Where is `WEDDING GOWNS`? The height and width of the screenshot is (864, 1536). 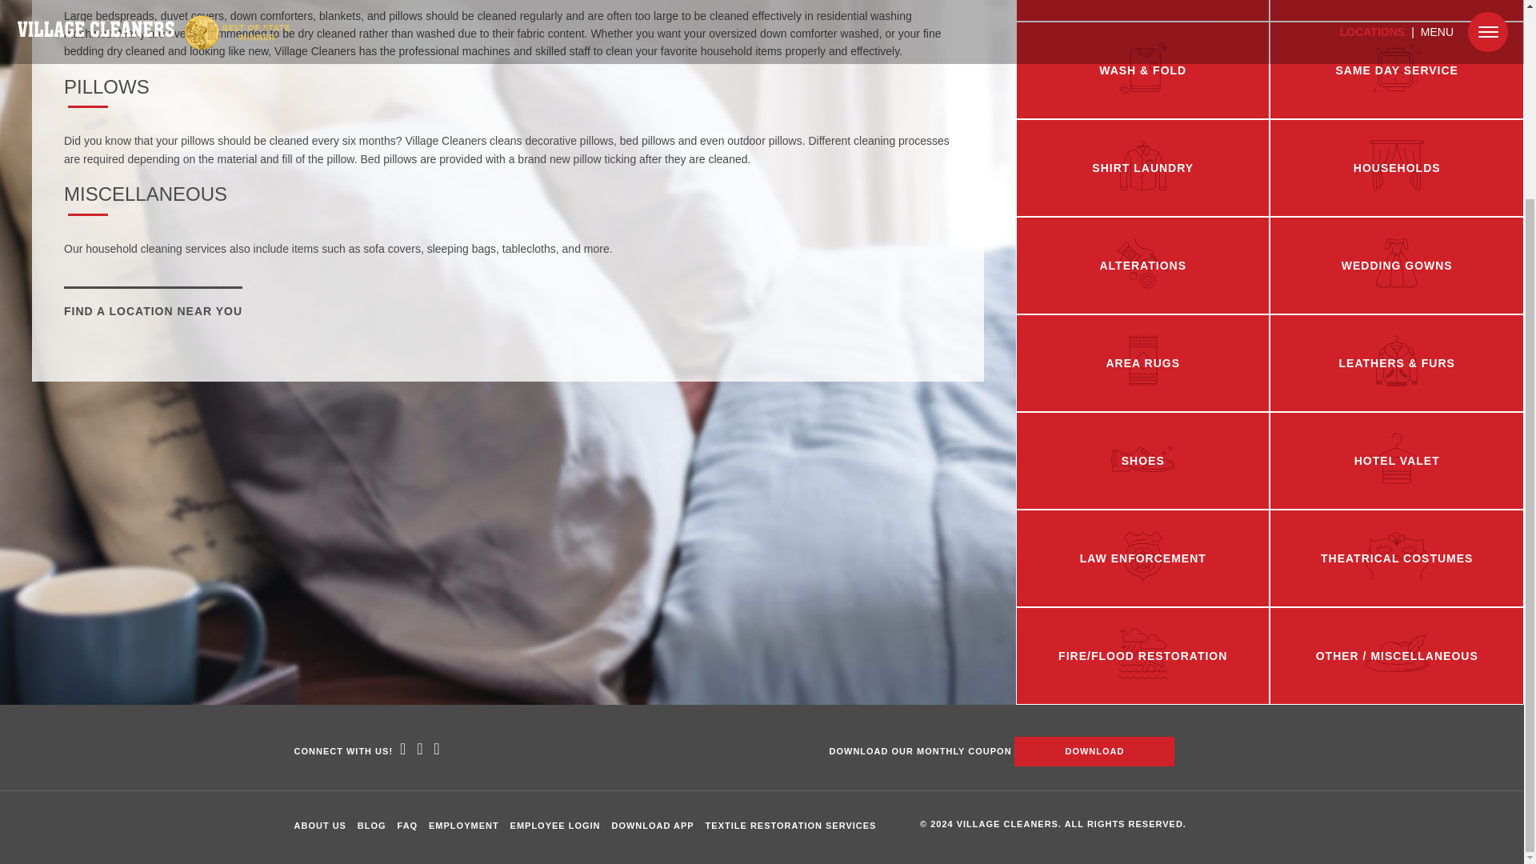 WEDDING GOWNS is located at coordinates (1395, 266).